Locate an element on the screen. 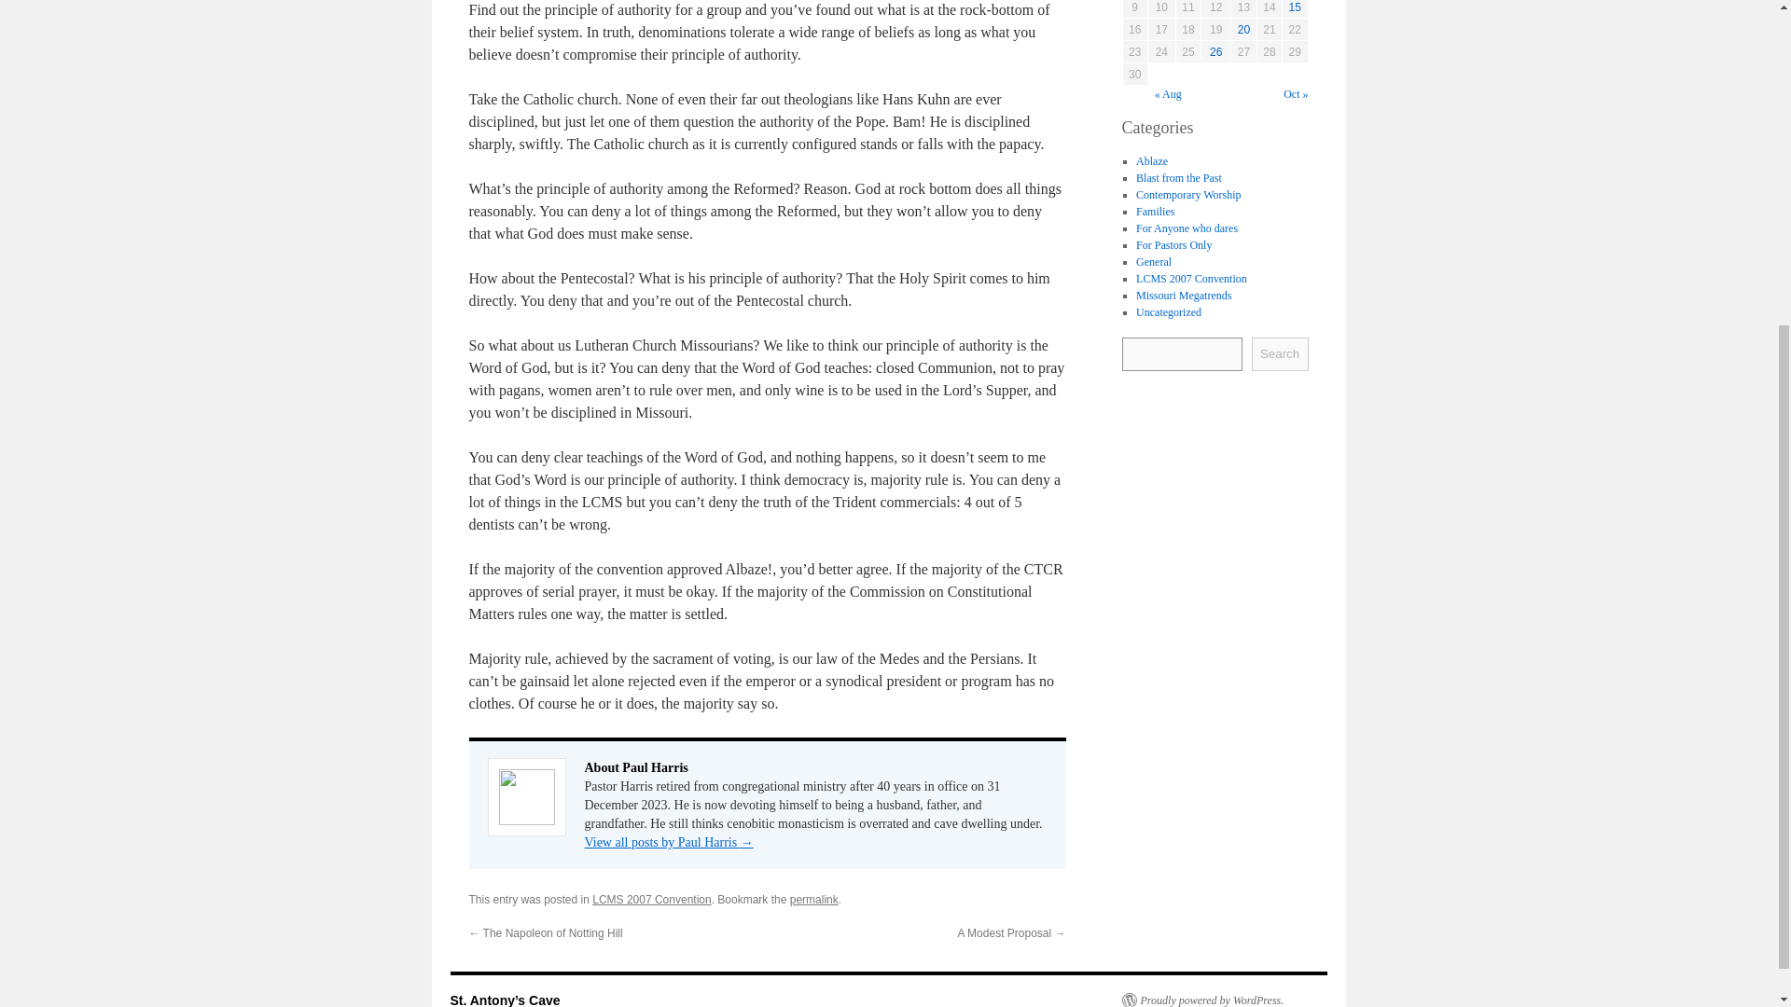 The height and width of the screenshot is (1007, 1791). Ablaze is located at coordinates (1151, 160).